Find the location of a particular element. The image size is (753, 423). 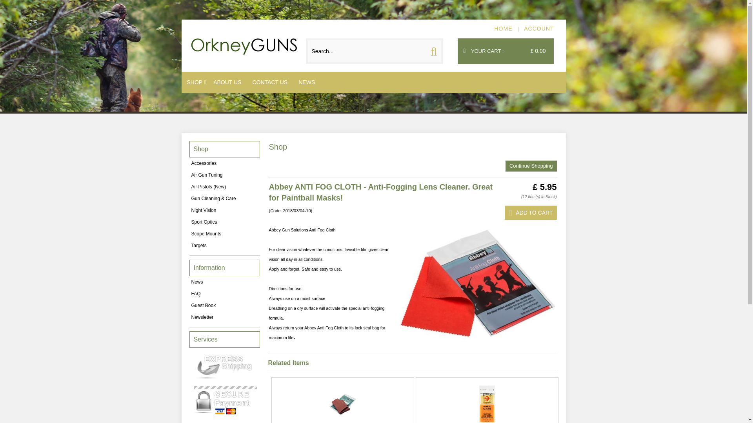

FAQ is located at coordinates (224, 294).